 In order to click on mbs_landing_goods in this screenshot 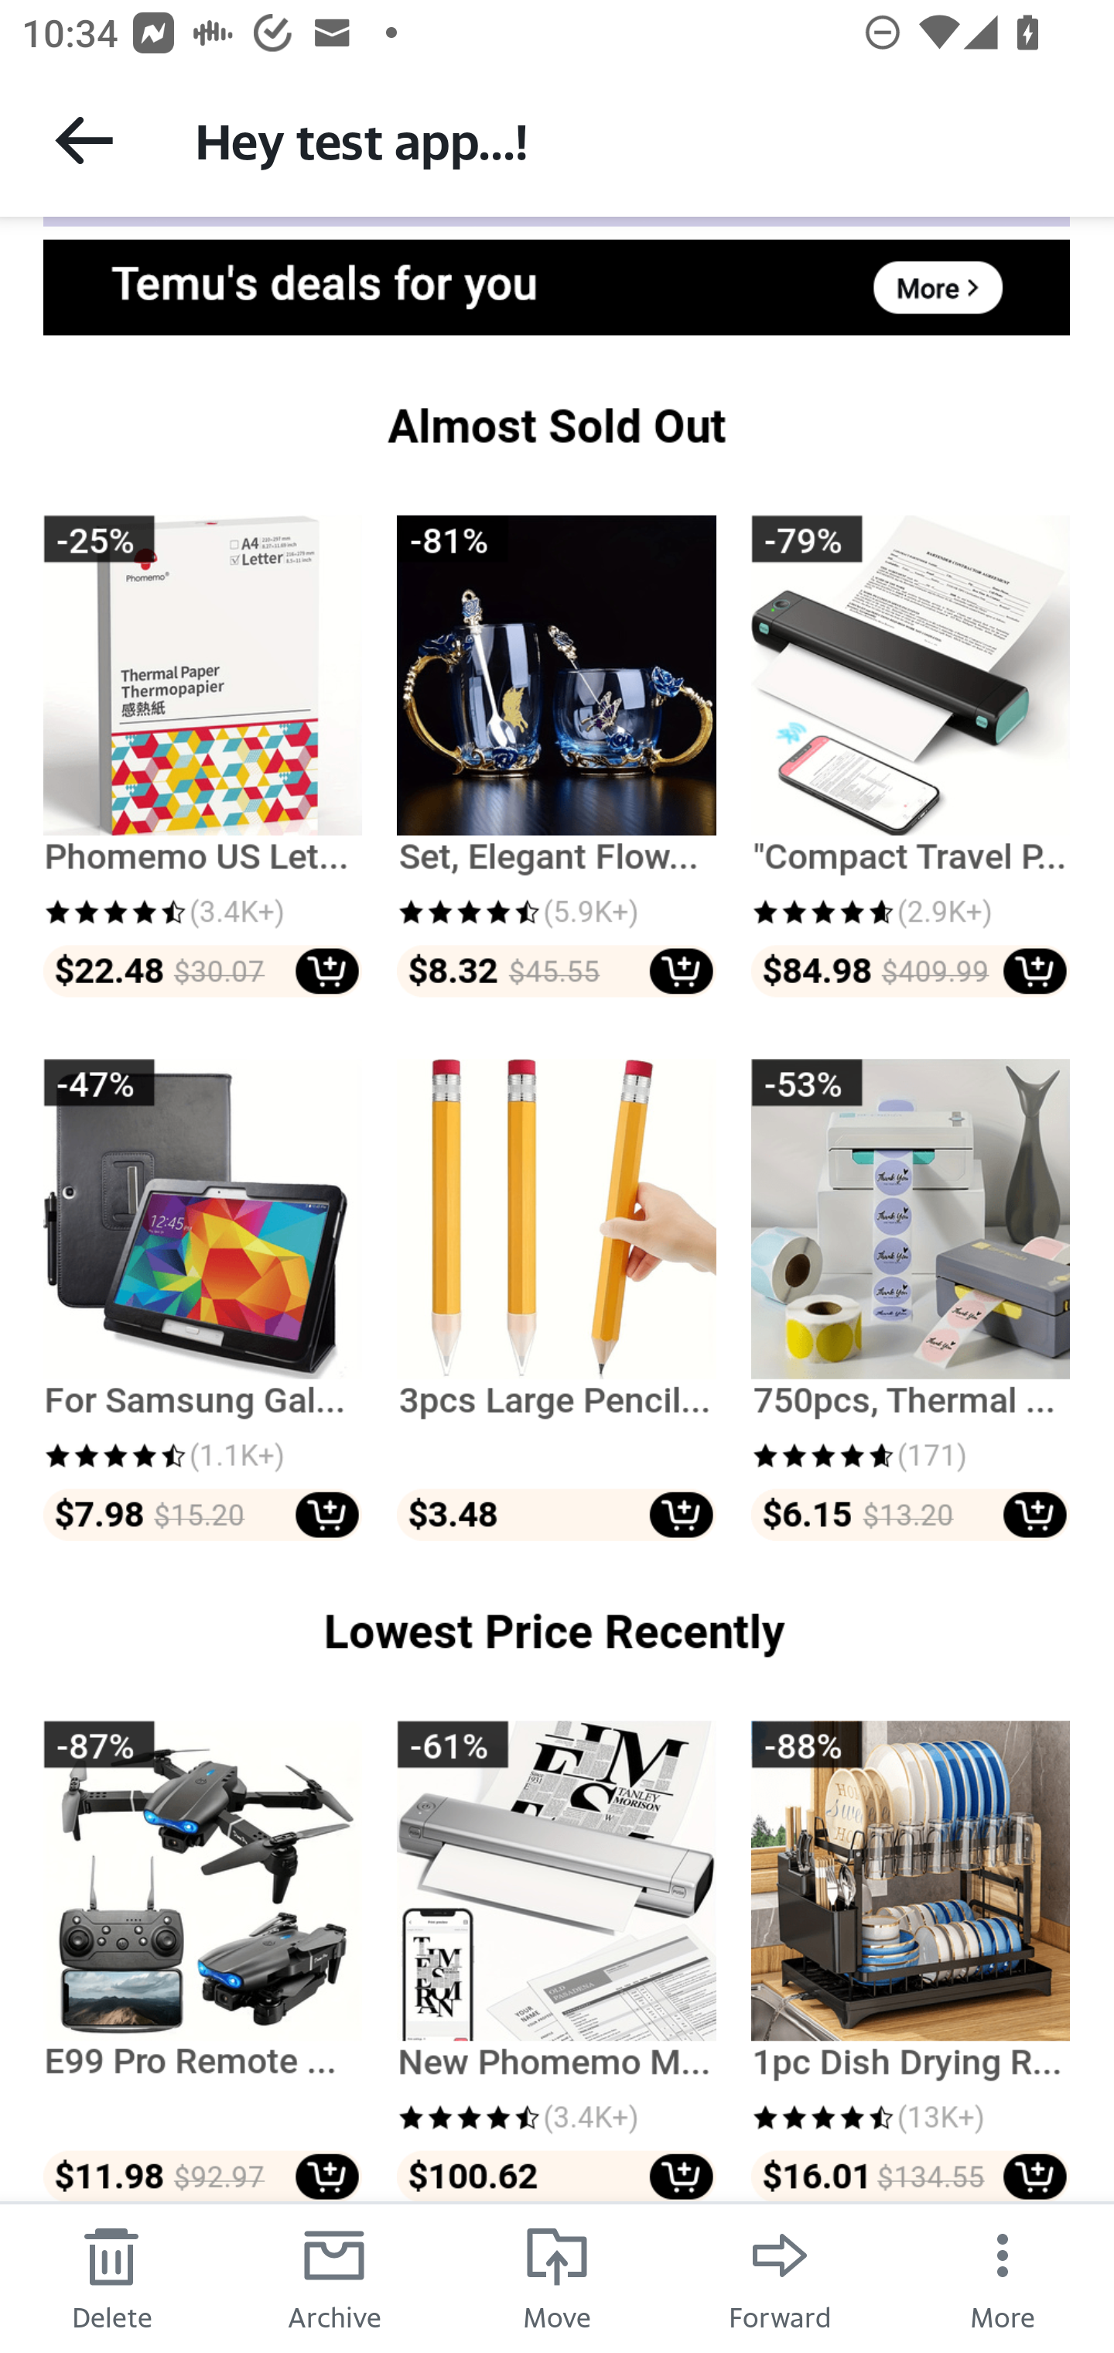, I will do `click(203, 756)`.